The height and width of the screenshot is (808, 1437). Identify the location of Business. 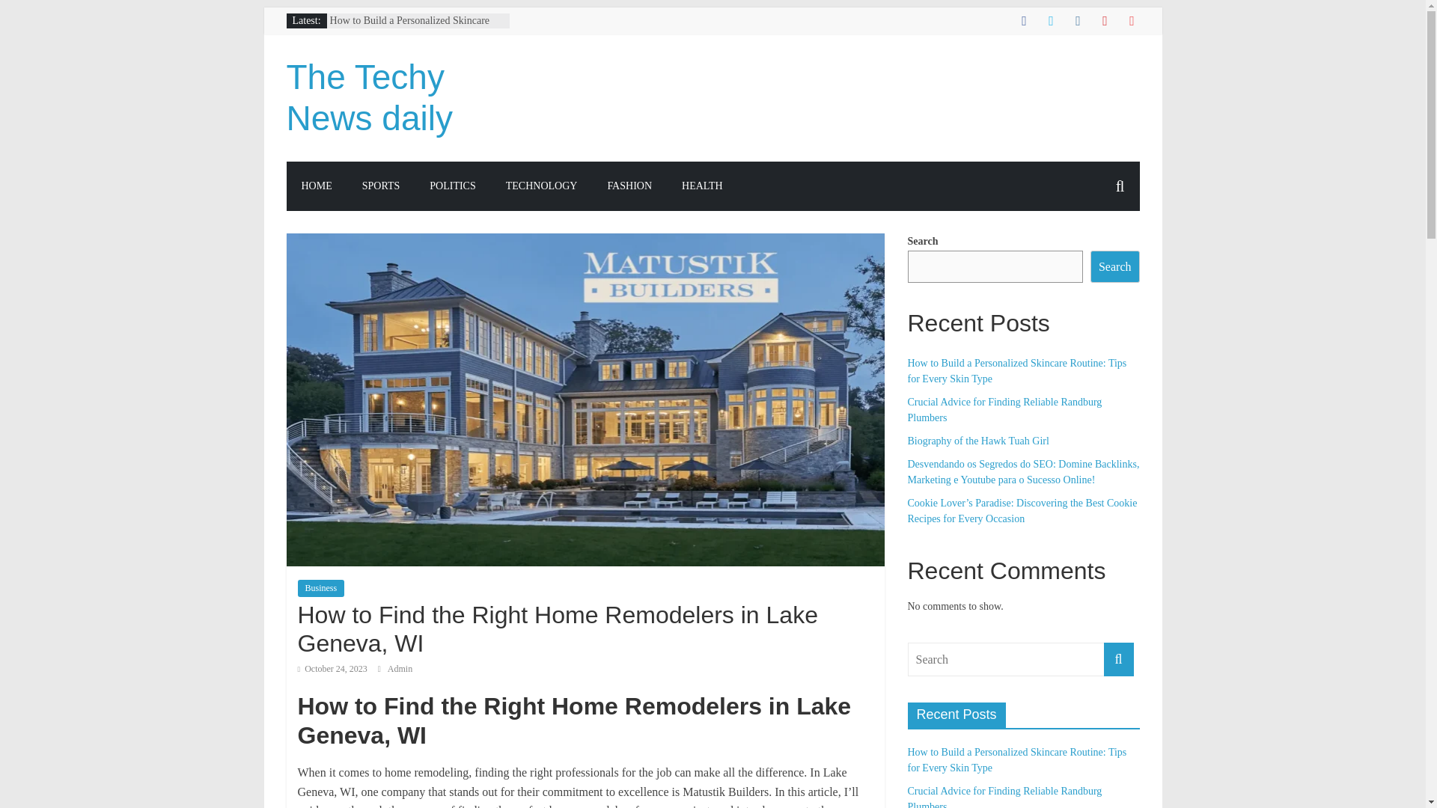
(320, 588).